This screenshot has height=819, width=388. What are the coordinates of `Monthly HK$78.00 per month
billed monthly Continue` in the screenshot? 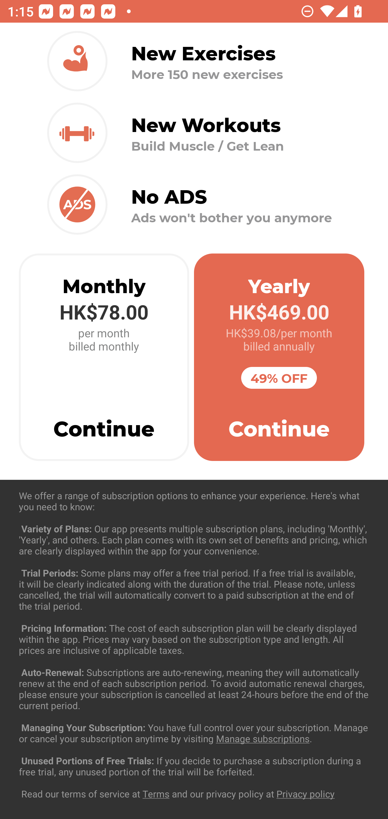 It's located at (104, 357).